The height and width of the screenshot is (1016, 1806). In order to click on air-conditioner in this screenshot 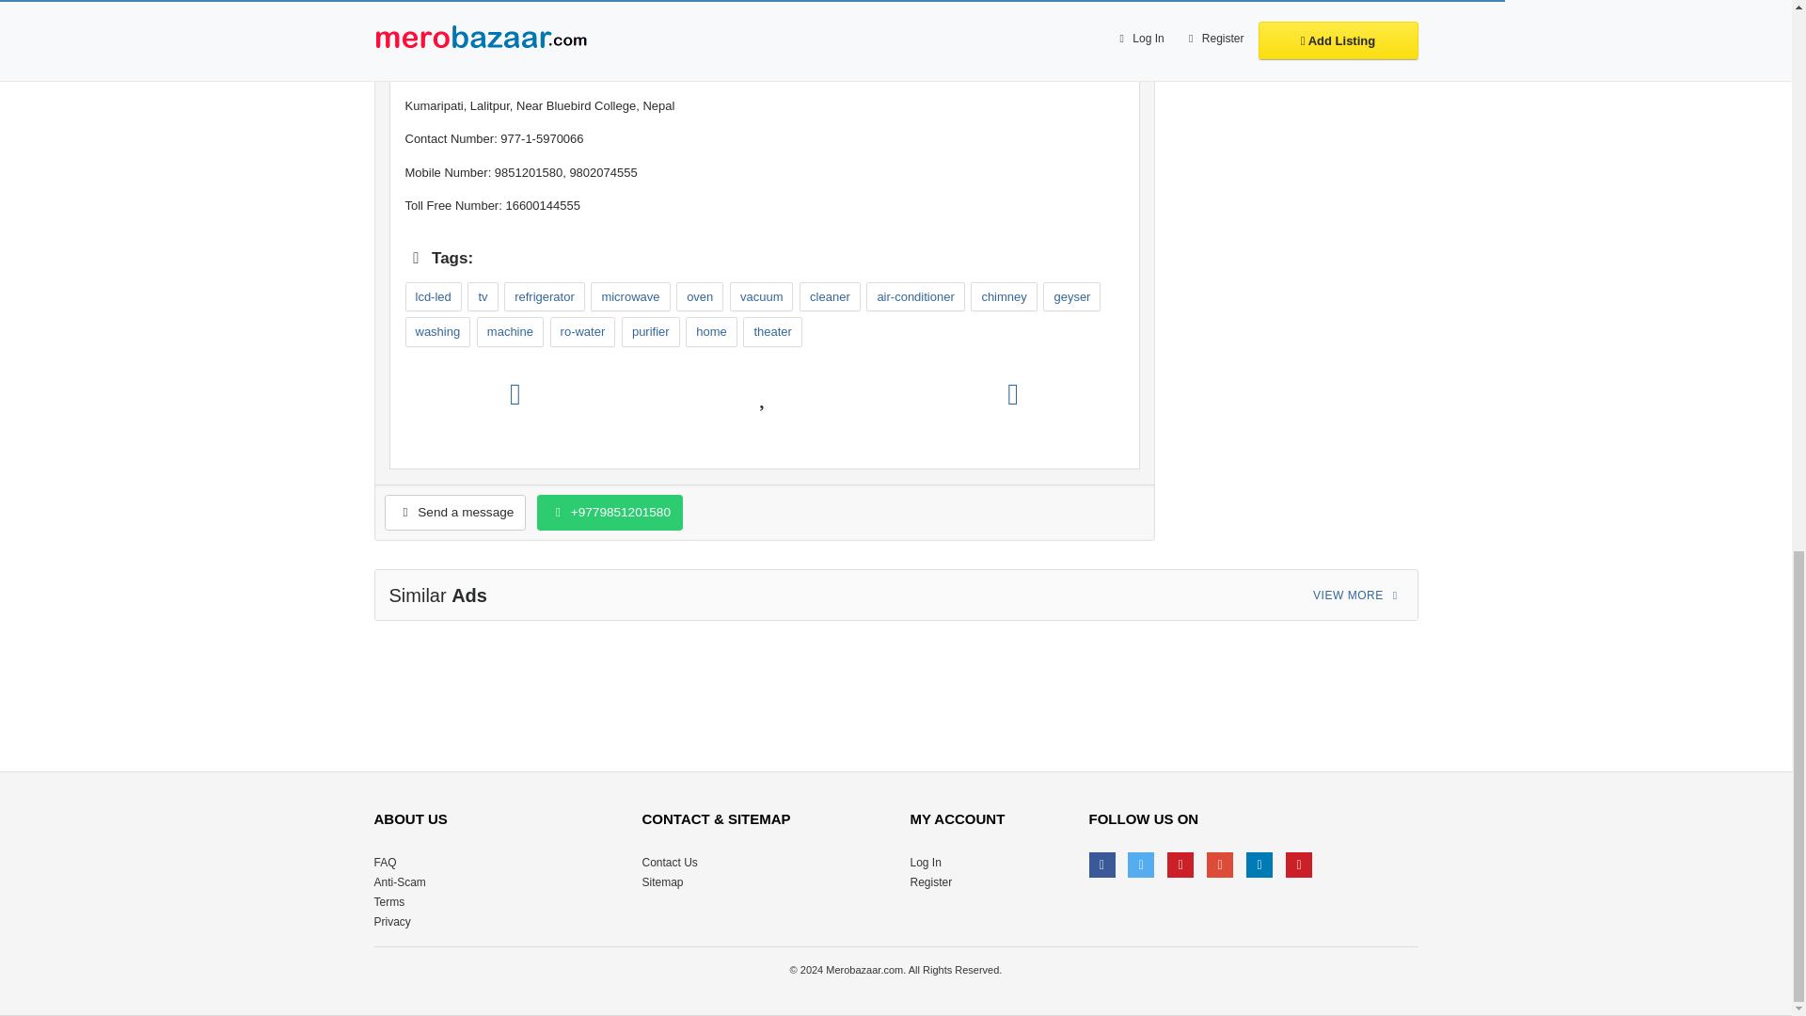, I will do `click(915, 297)`.